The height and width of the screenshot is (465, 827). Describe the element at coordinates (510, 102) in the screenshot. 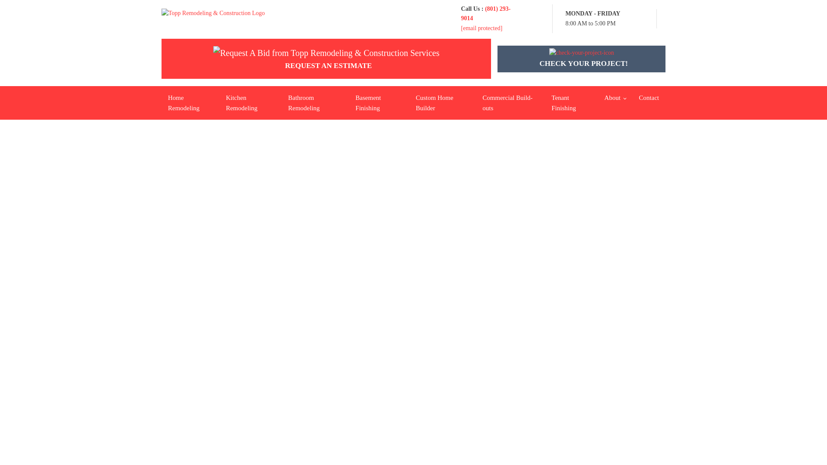

I see `Commercial Build-outs` at that location.